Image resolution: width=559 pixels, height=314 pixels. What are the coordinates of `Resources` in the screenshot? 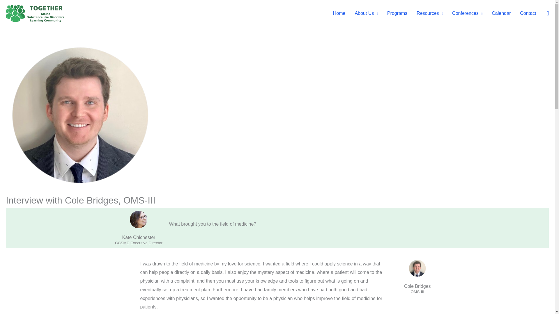 It's located at (430, 13).